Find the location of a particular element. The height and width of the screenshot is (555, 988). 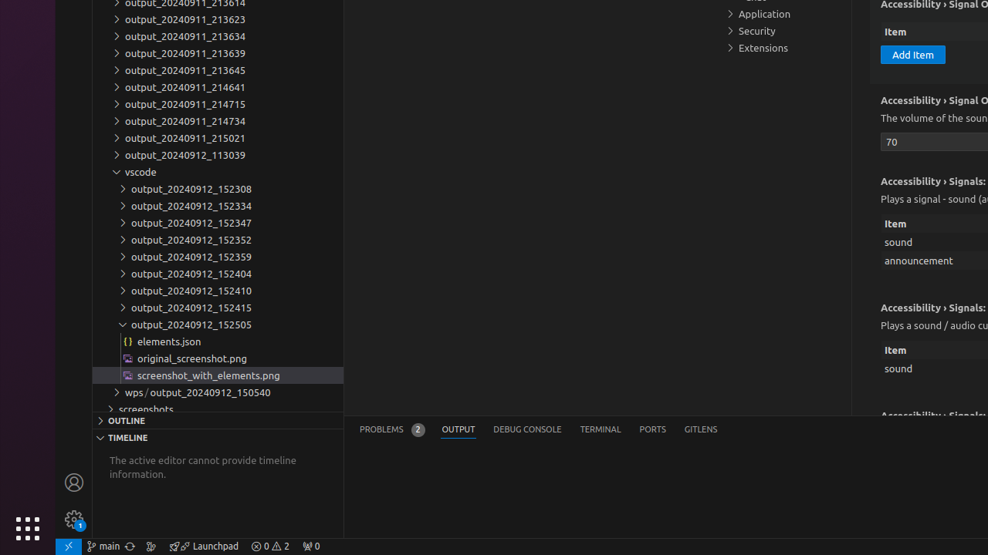

output_20240912_150540, compact, wps is located at coordinates (210, 392).